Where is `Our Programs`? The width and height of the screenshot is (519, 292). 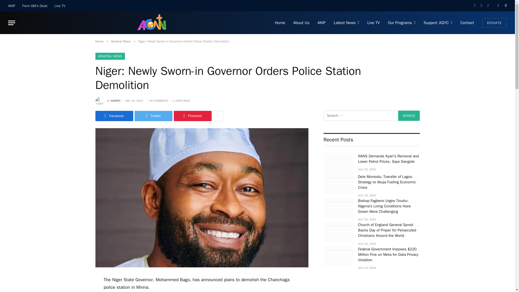 Our Programs is located at coordinates (402, 23).